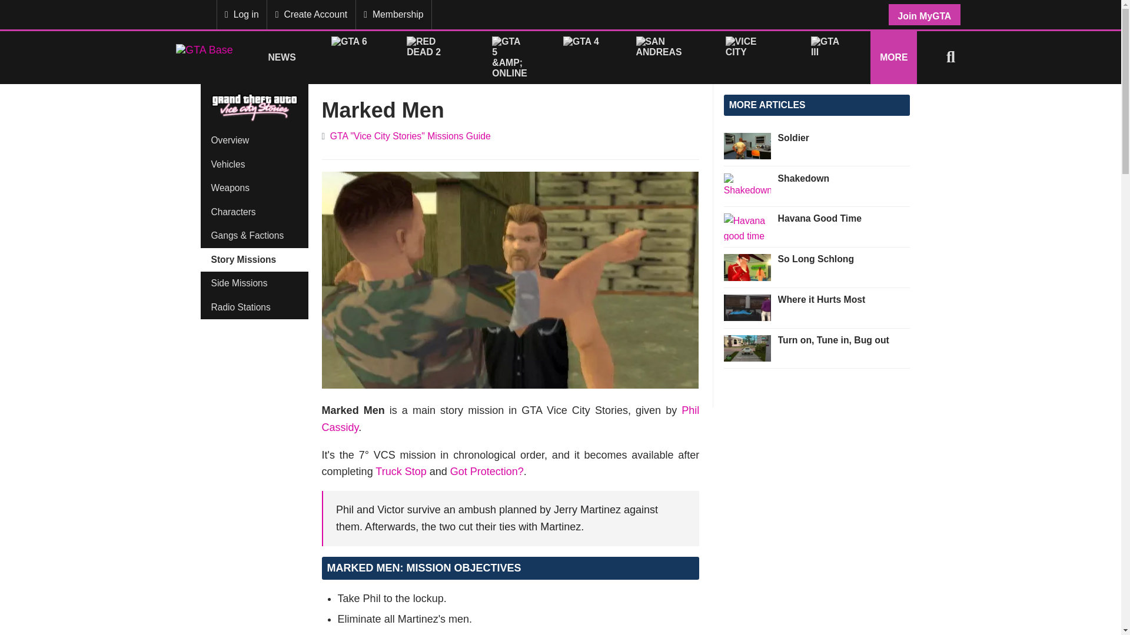 This screenshot has width=1130, height=635. I want to click on GTA 6, so click(351, 56).